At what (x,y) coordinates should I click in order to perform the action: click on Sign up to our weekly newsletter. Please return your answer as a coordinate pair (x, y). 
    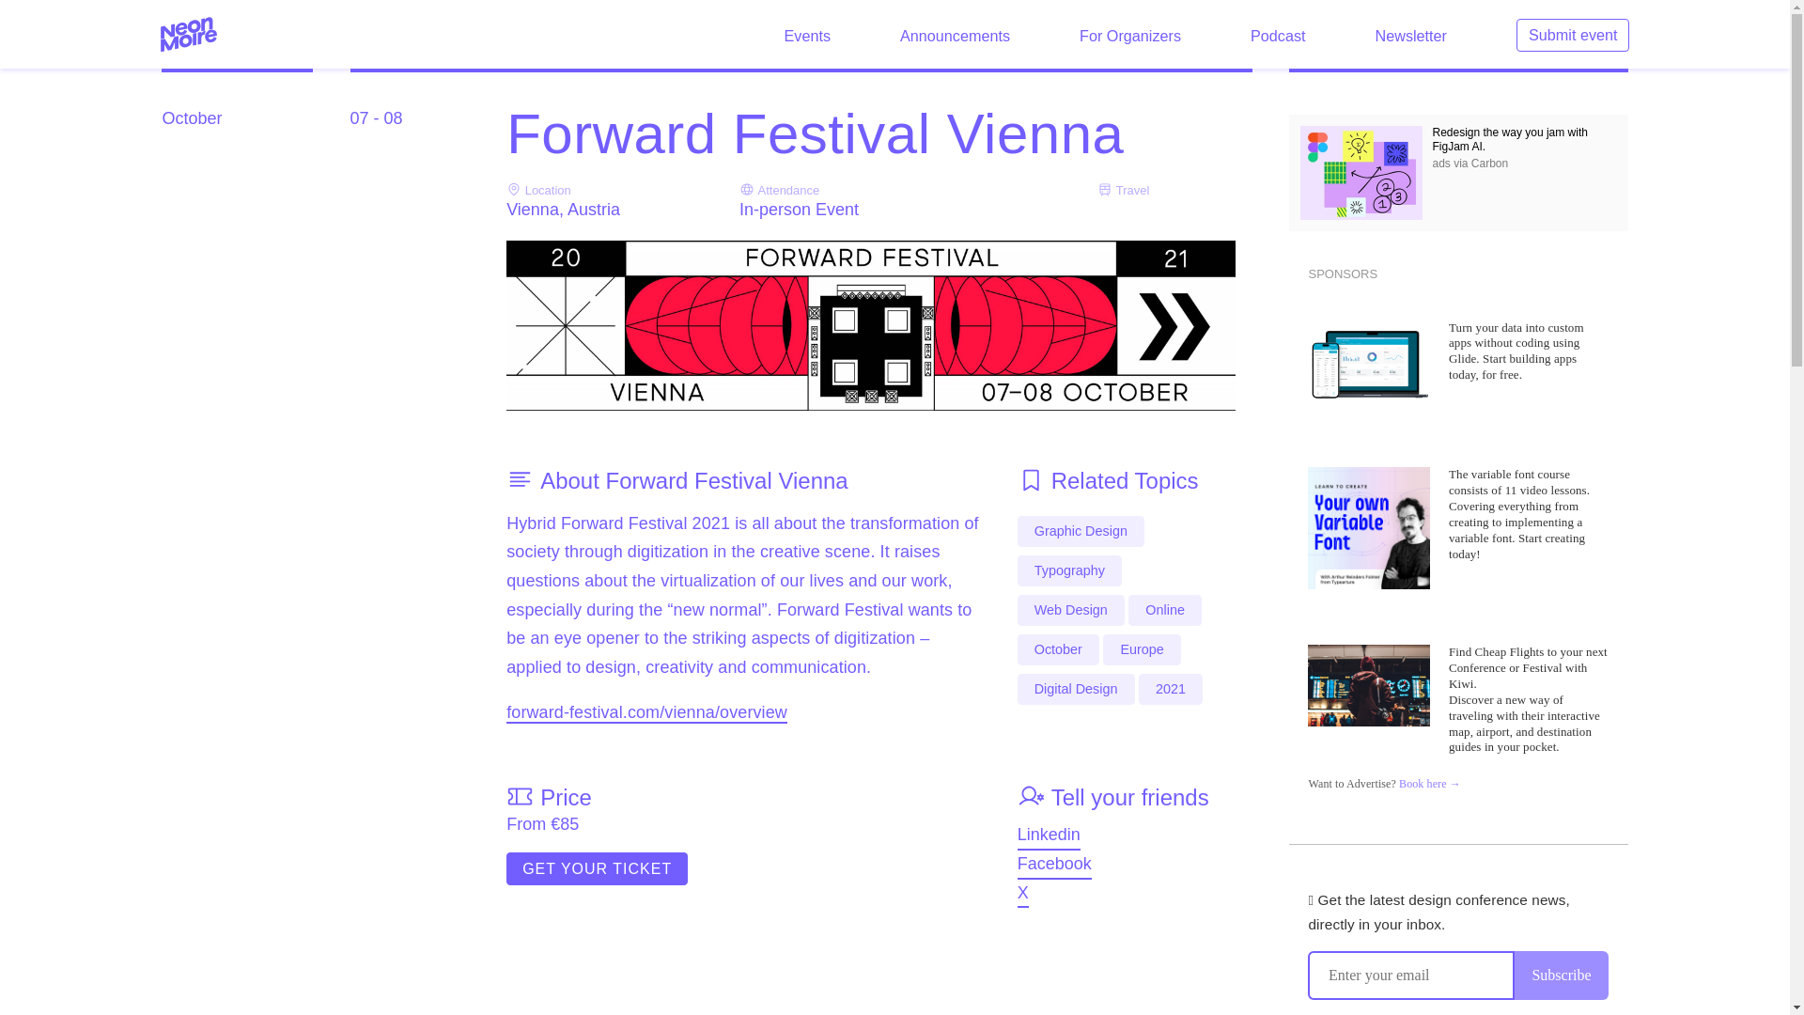
    Looking at the image, I should click on (1410, 36).